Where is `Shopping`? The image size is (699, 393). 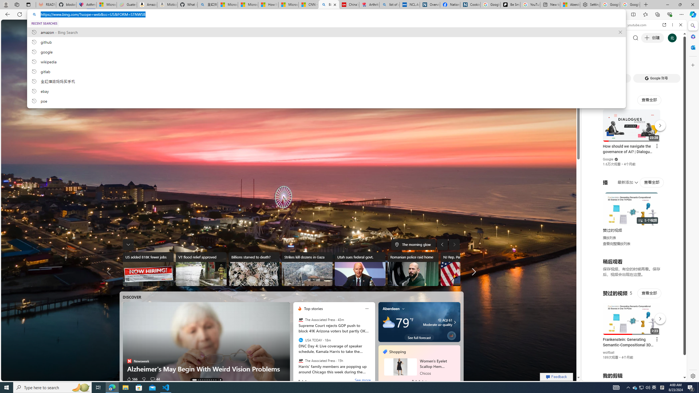 Shopping is located at coordinates (398, 352).